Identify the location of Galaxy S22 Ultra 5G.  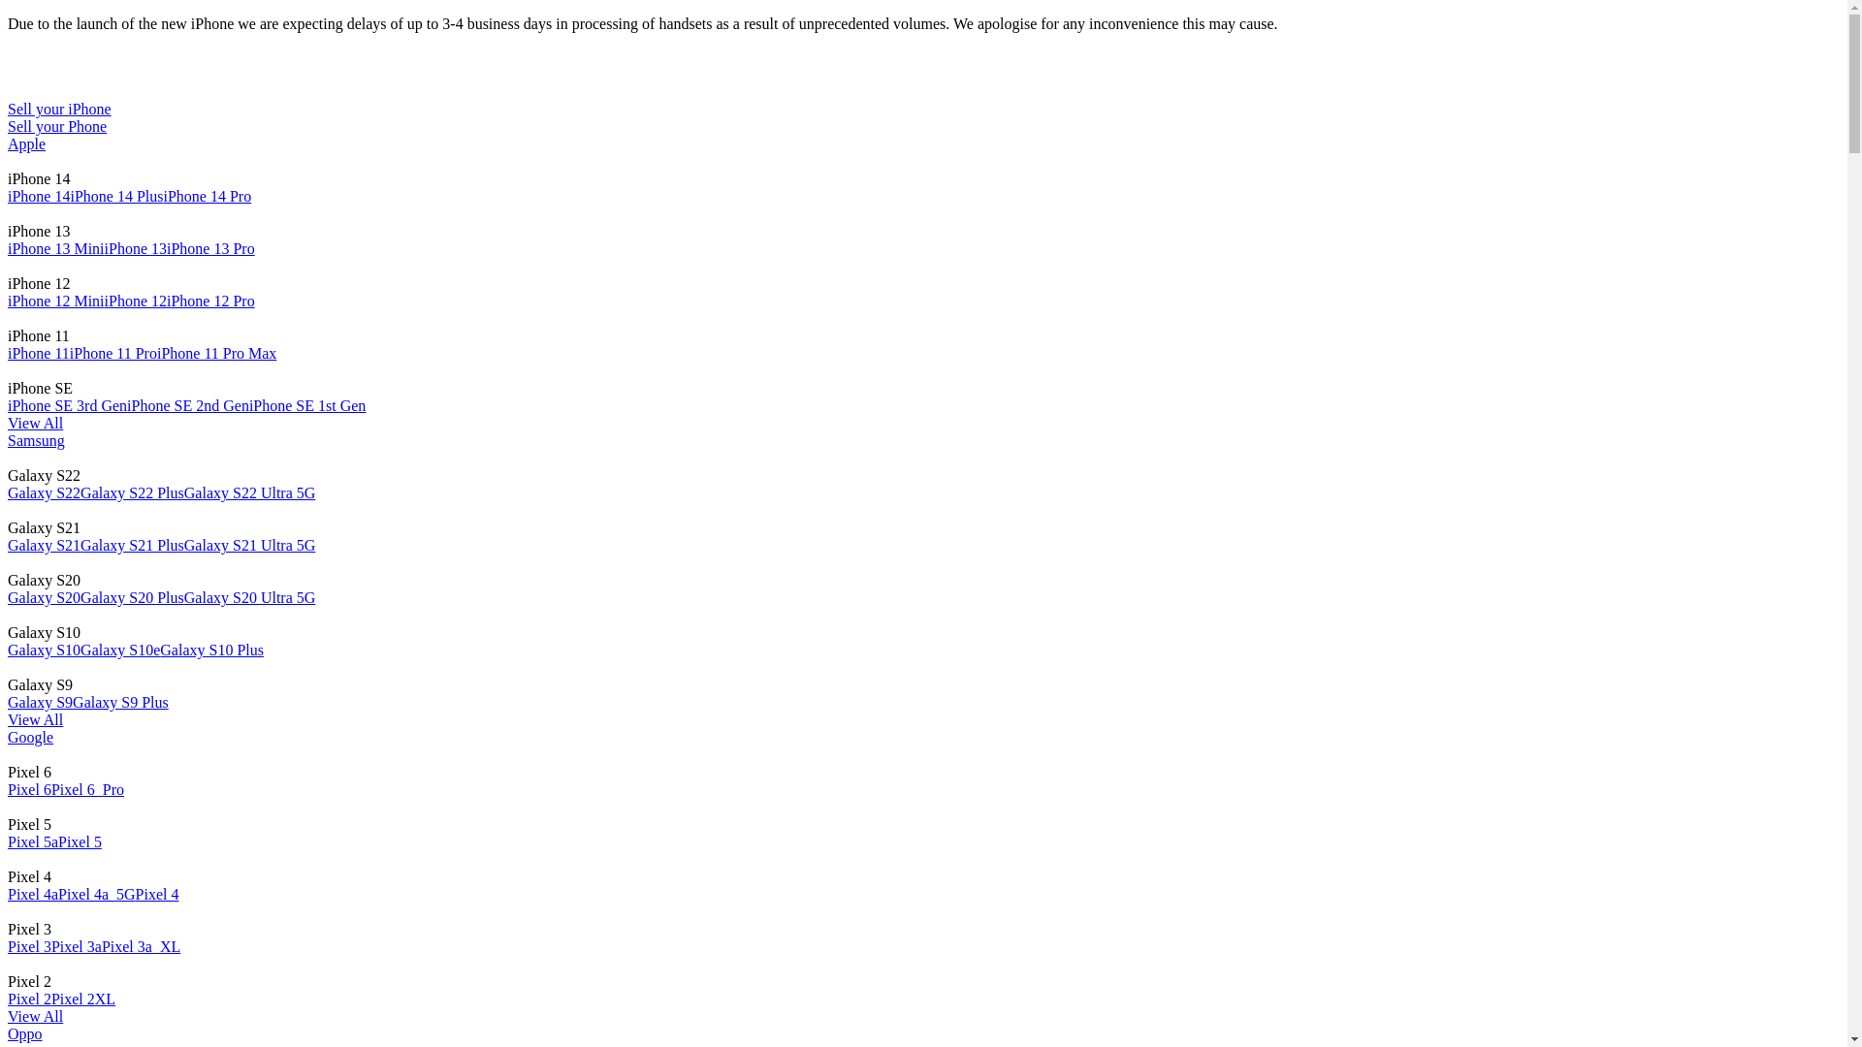
(250, 492).